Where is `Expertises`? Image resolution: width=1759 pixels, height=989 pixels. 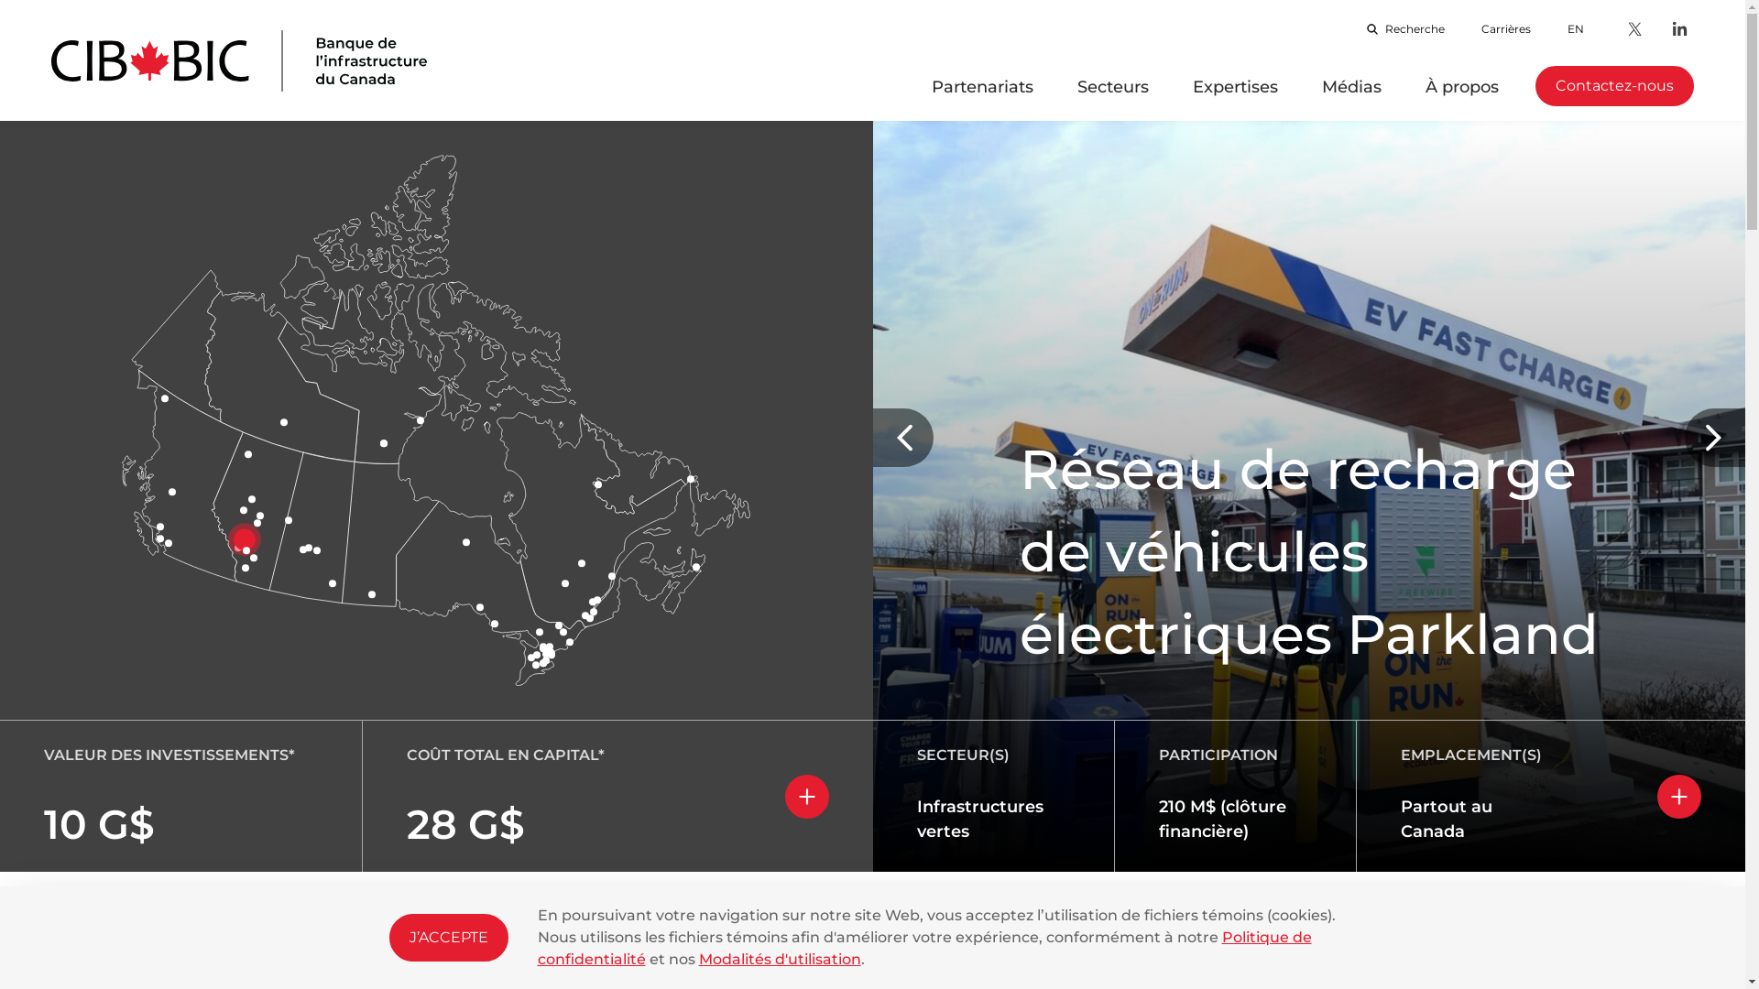 Expertises is located at coordinates (1235, 98).